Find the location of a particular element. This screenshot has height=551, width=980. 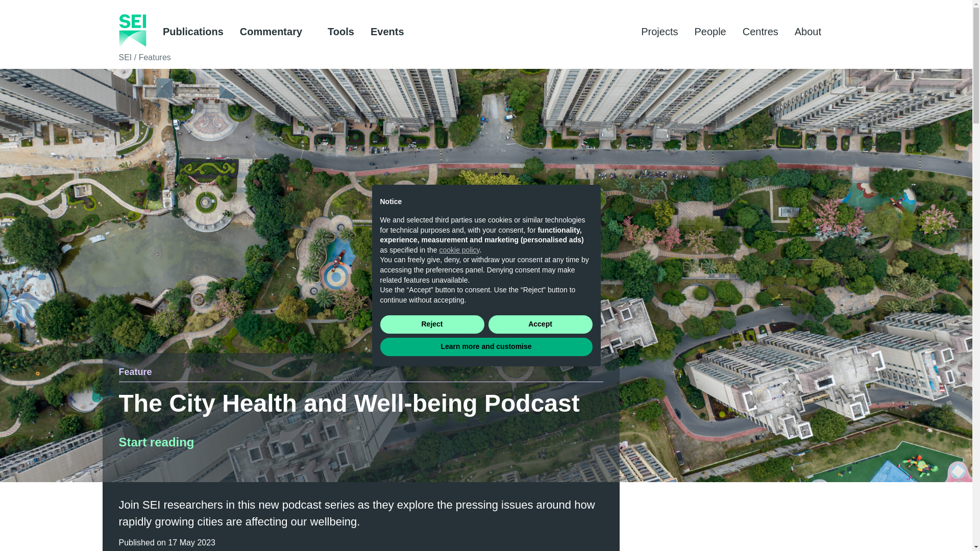

Publications is located at coordinates (193, 32).